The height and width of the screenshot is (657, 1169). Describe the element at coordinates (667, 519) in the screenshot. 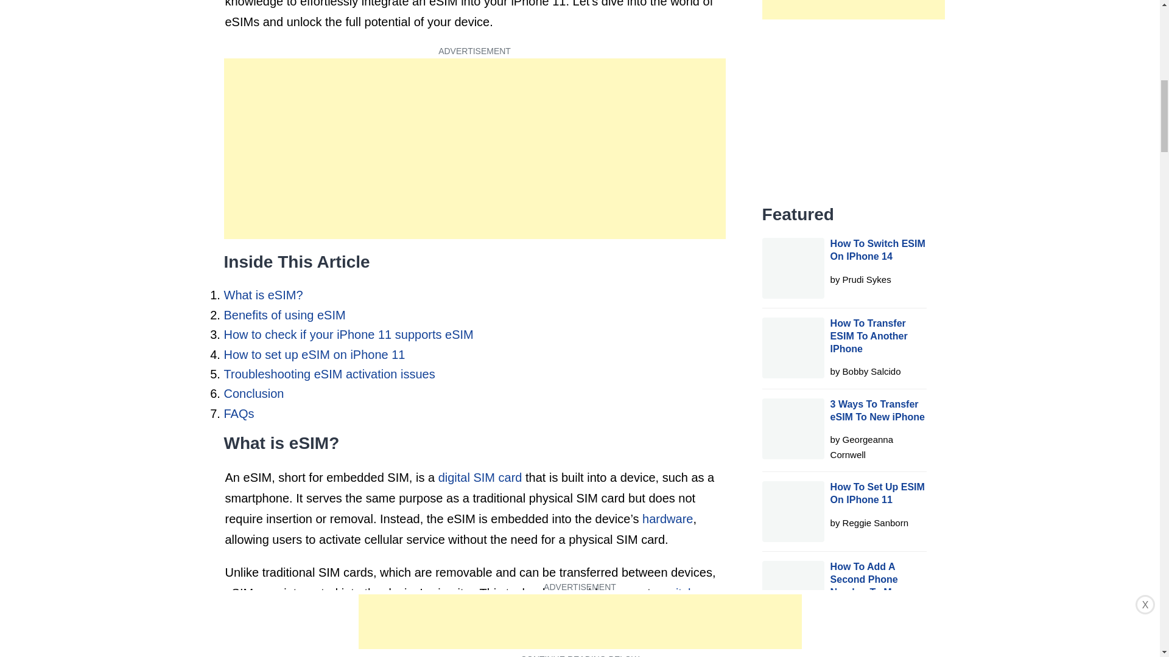

I see `hardware` at that location.